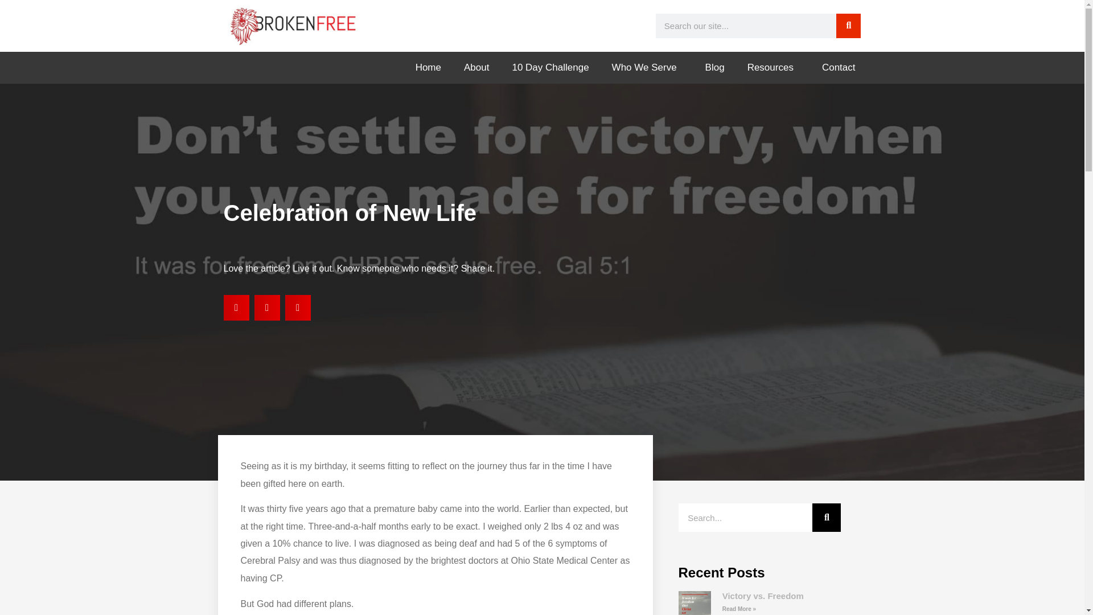  I want to click on Home, so click(428, 67).